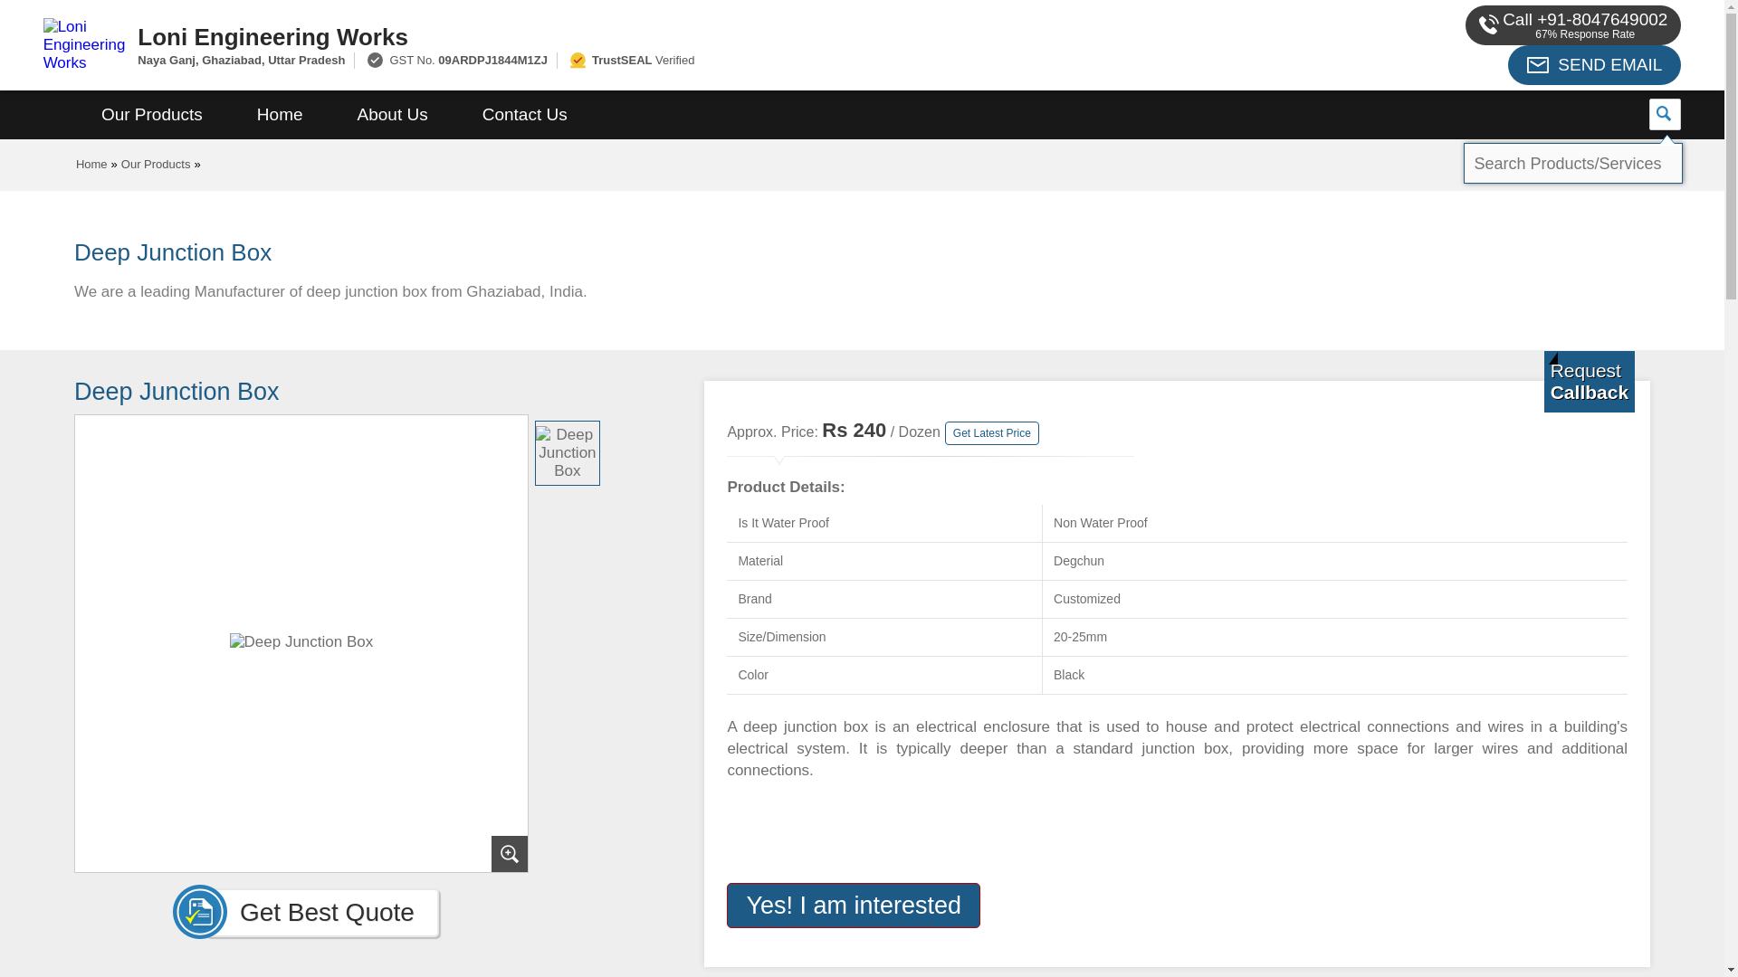  Describe the element at coordinates (156, 164) in the screenshot. I see `Our Products` at that location.